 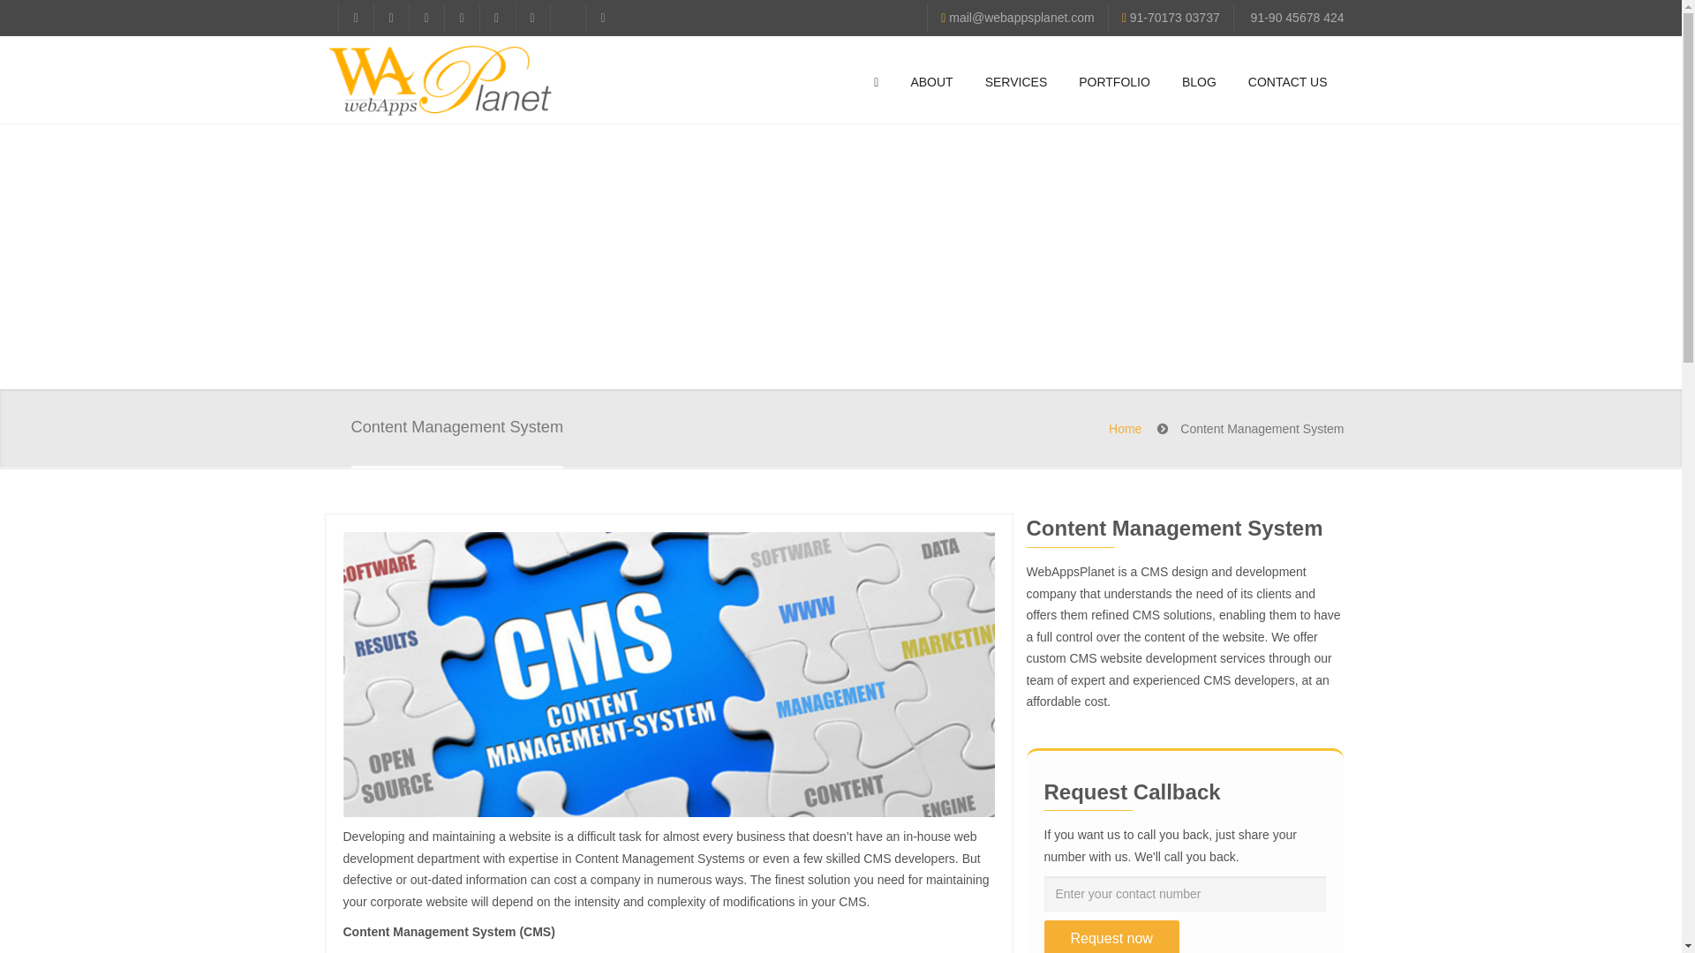 What do you see at coordinates (390, 18) in the screenshot?
I see `WebAppsPlanet Twitter` at bounding box center [390, 18].